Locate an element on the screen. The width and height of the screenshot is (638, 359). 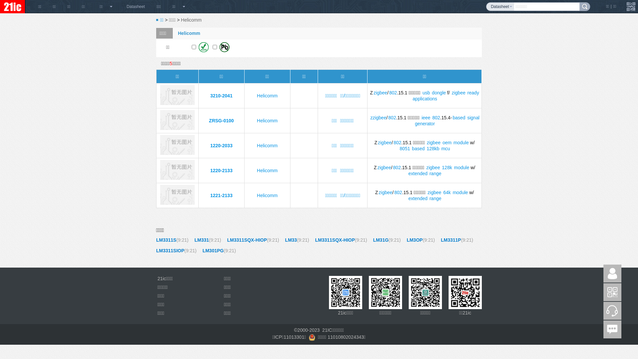
Helicomm is located at coordinates (267, 96).